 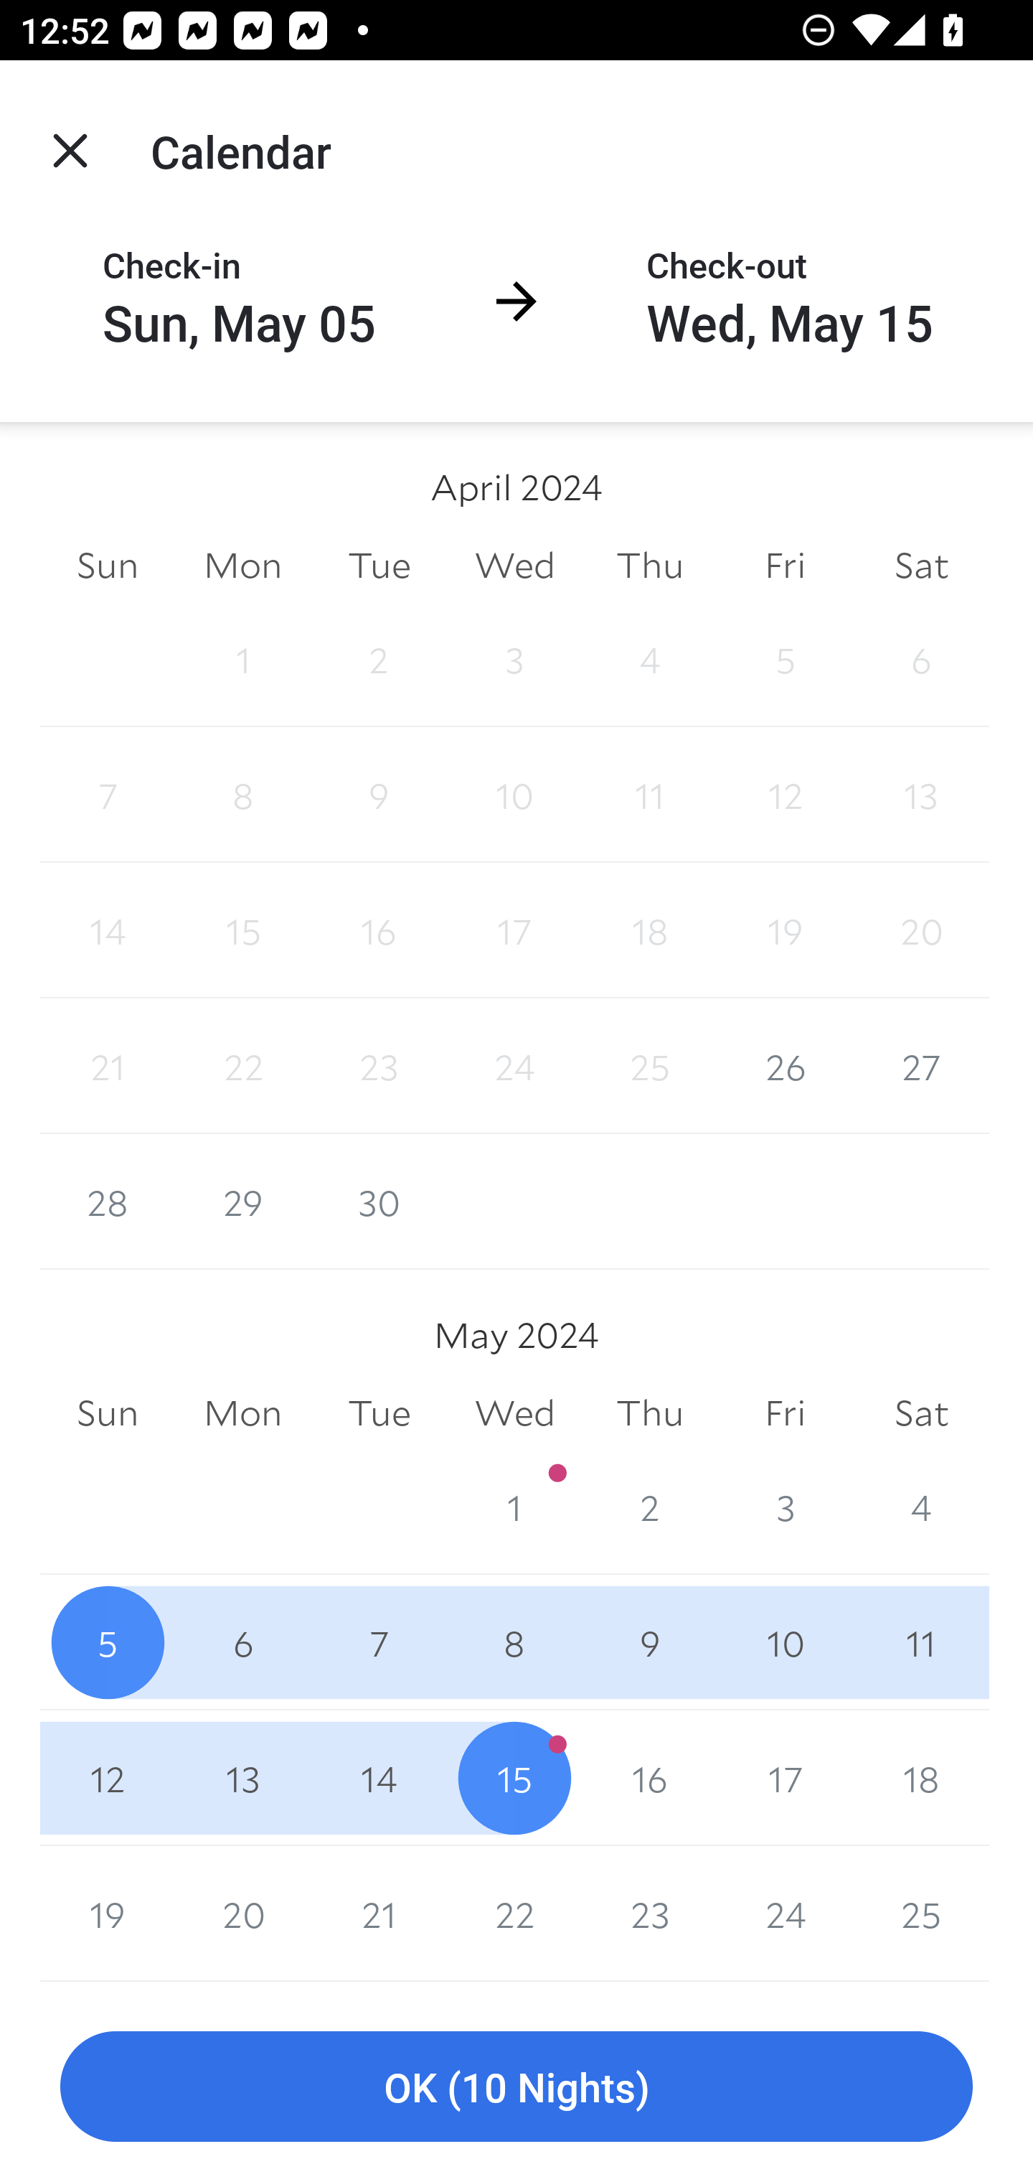 What do you see at coordinates (650, 1914) in the screenshot?
I see `23 23 May 2024` at bounding box center [650, 1914].